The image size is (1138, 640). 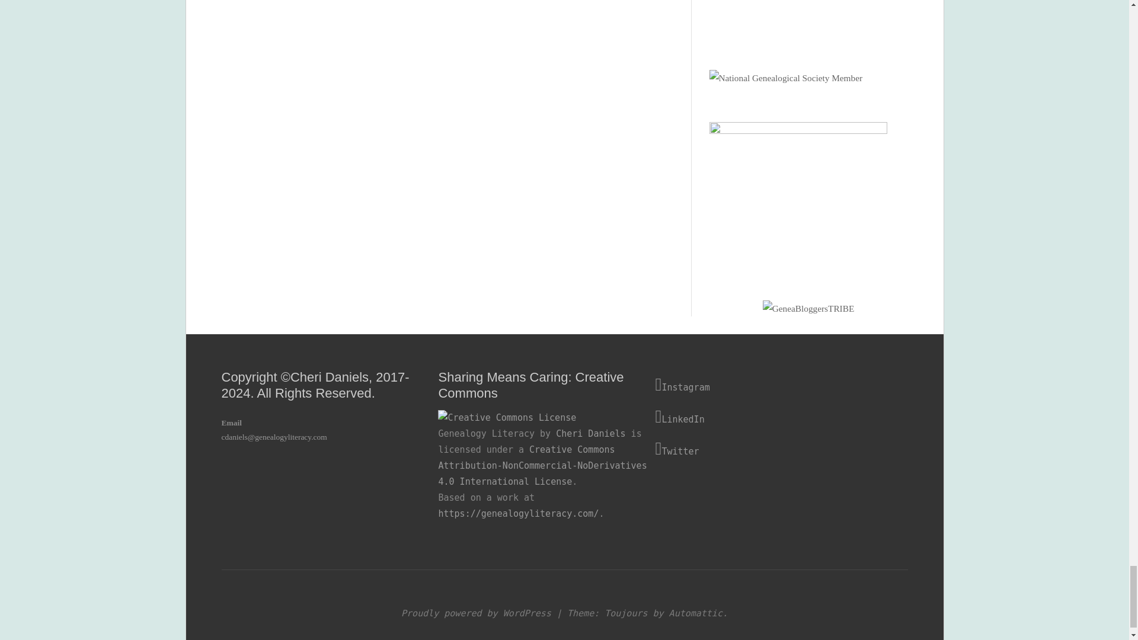 I want to click on Visit Genealogy Literacy on Twitter, so click(x=763, y=449).